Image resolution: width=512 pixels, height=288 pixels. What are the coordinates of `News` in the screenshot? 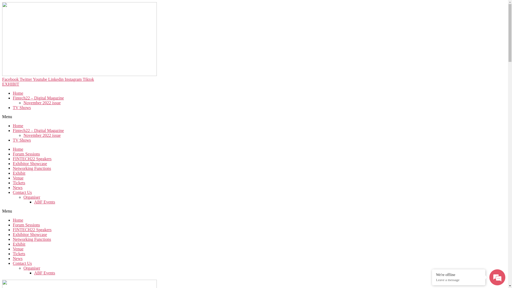 It's located at (18, 188).